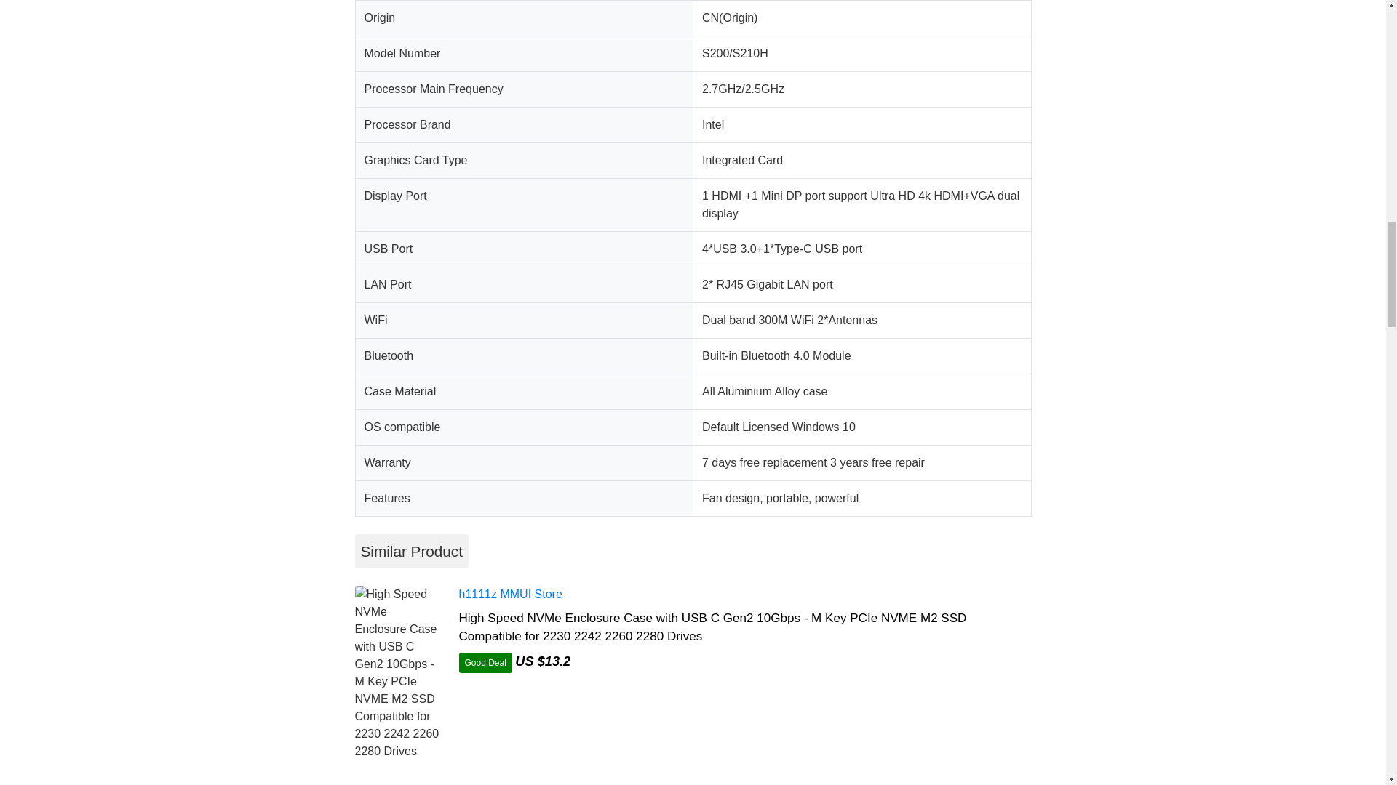 The height and width of the screenshot is (785, 1397). Describe the element at coordinates (509, 594) in the screenshot. I see `h1111z MMUI Store` at that location.